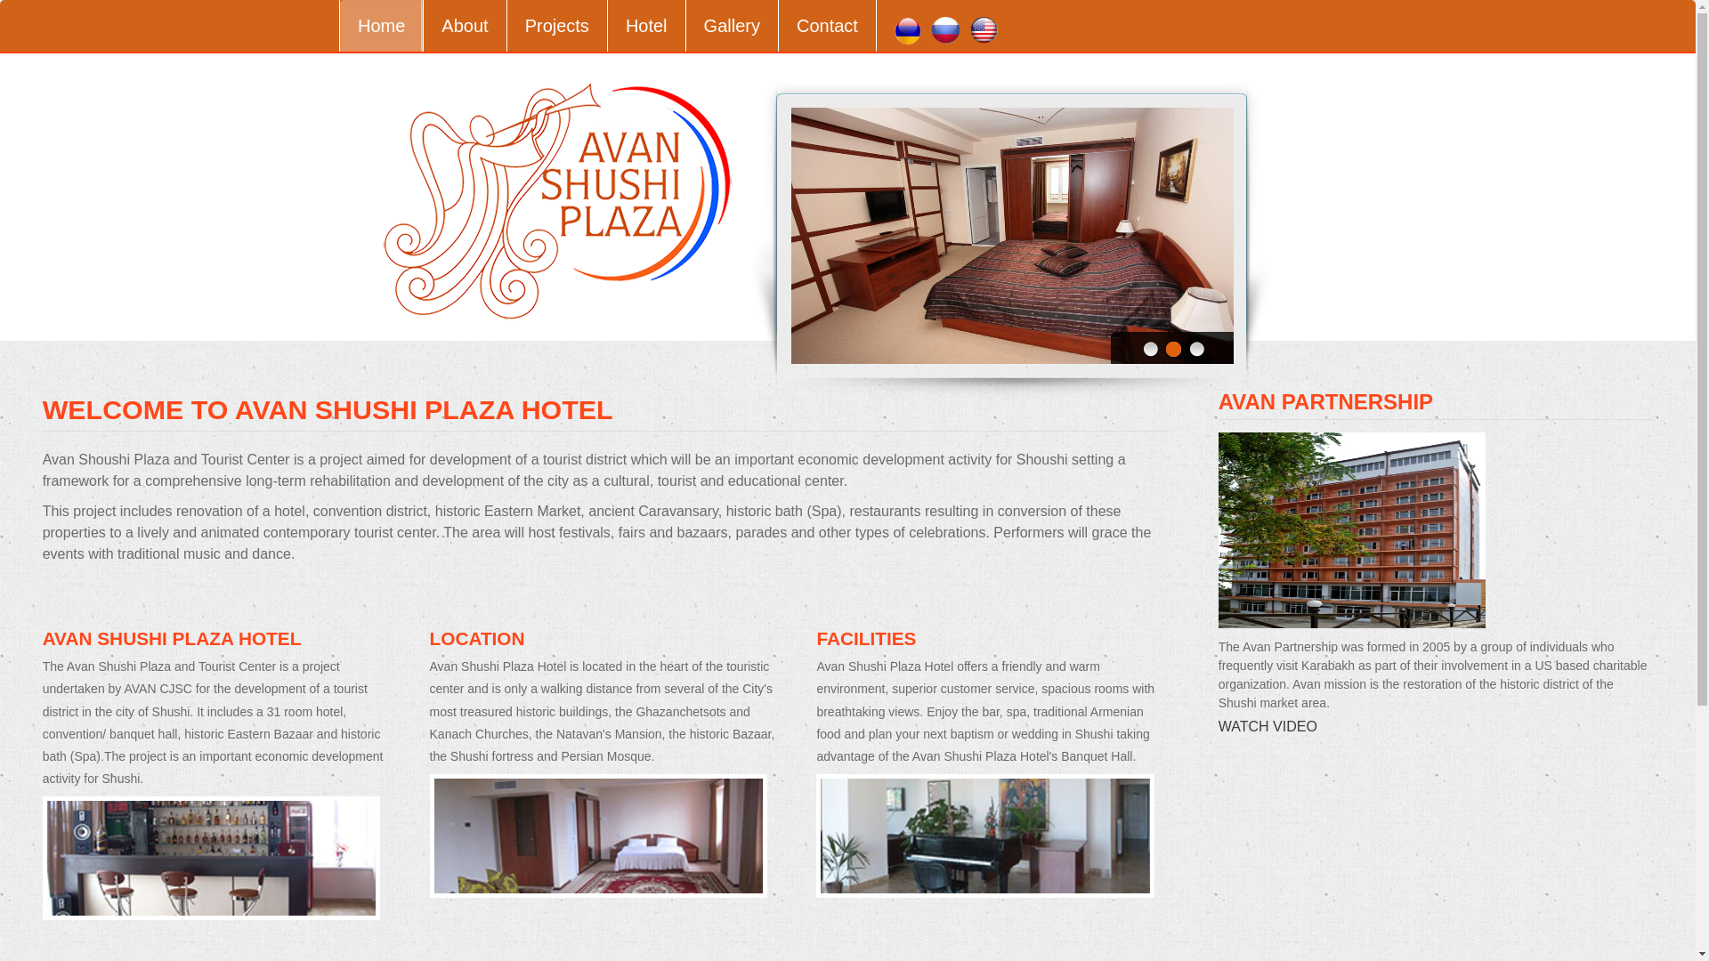  Describe the element at coordinates (1351, 530) in the screenshot. I see `imnage-name` at that location.